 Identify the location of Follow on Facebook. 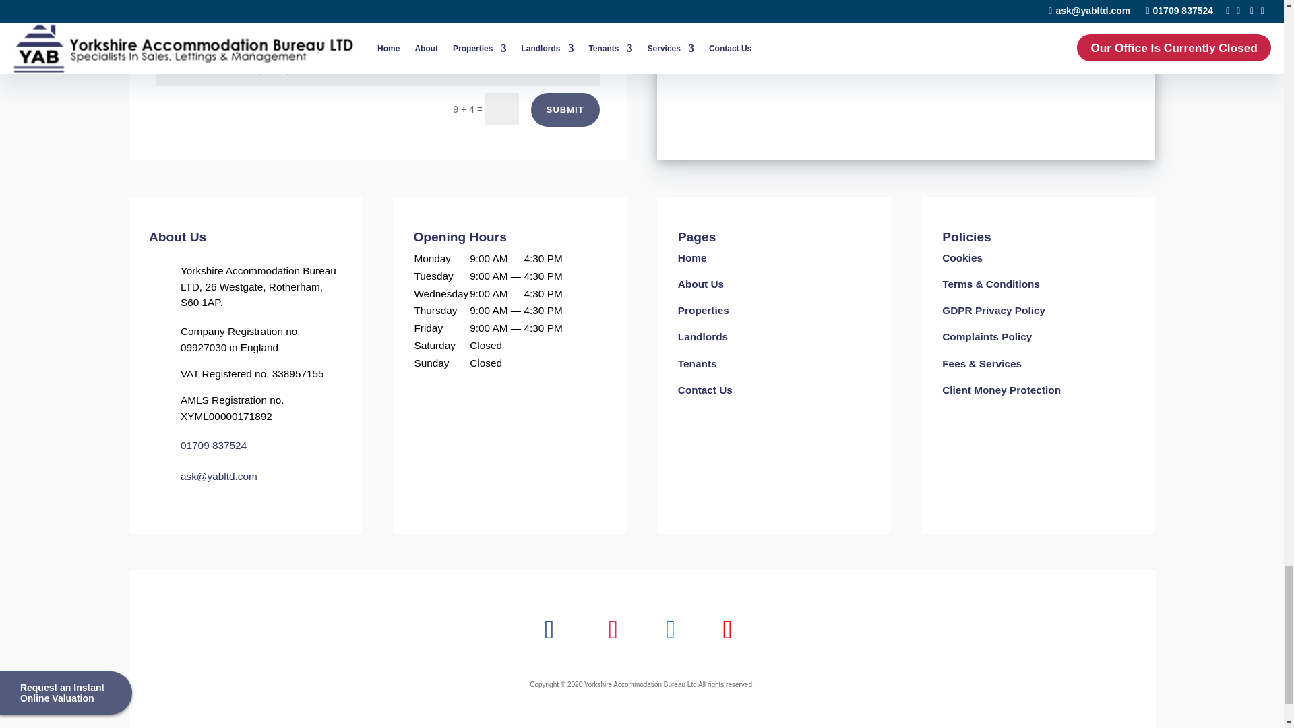
(550, 630).